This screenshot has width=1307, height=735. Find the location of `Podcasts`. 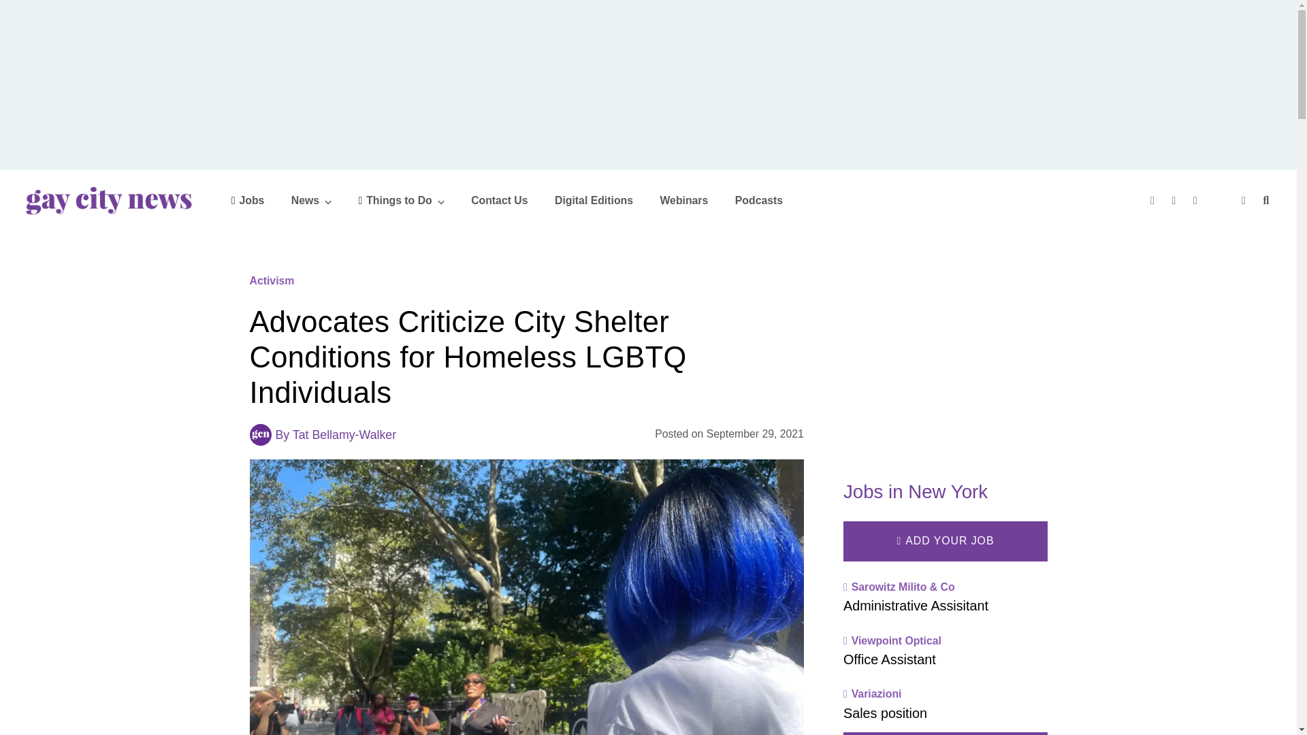

Podcasts is located at coordinates (758, 200).